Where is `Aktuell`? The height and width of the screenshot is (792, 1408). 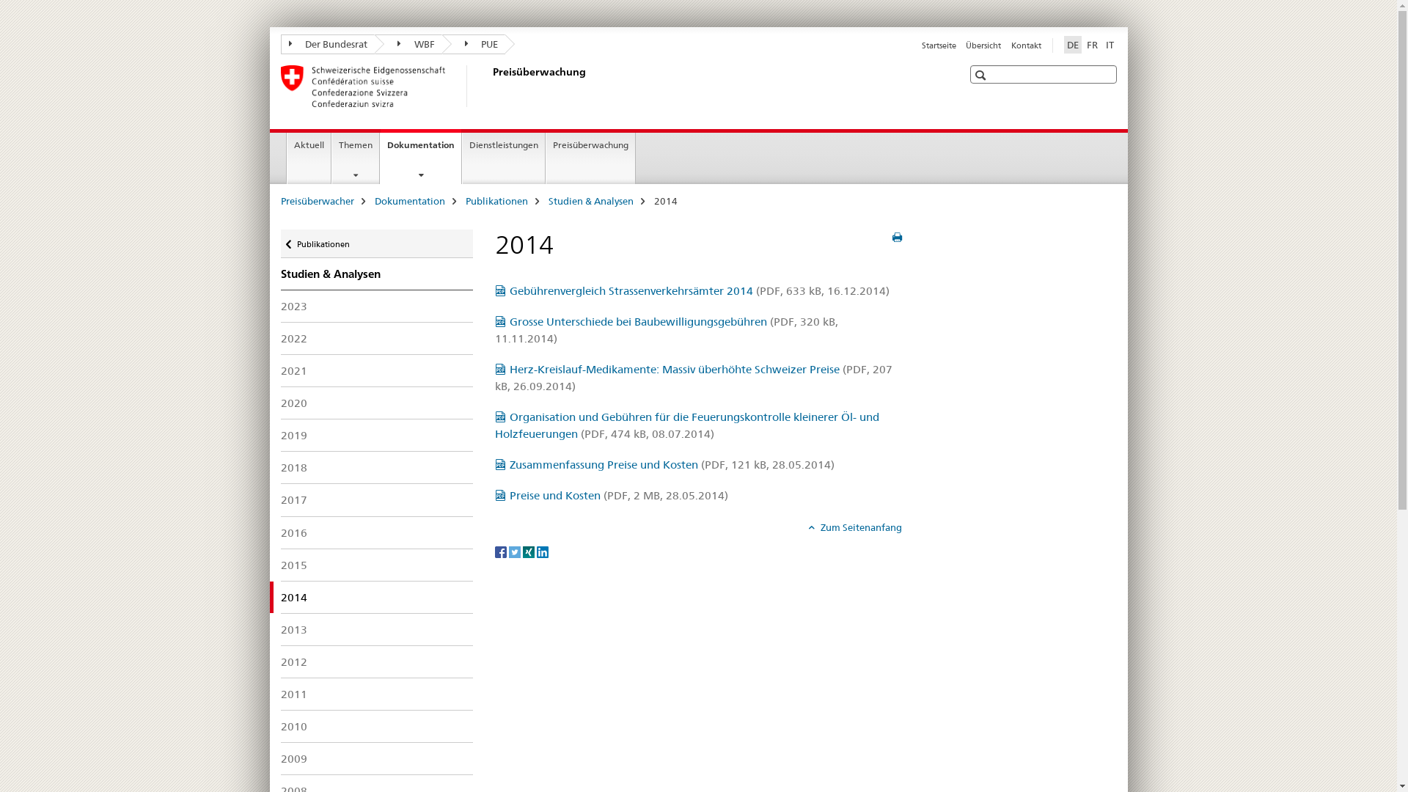 Aktuell is located at coordinates (309, 158).